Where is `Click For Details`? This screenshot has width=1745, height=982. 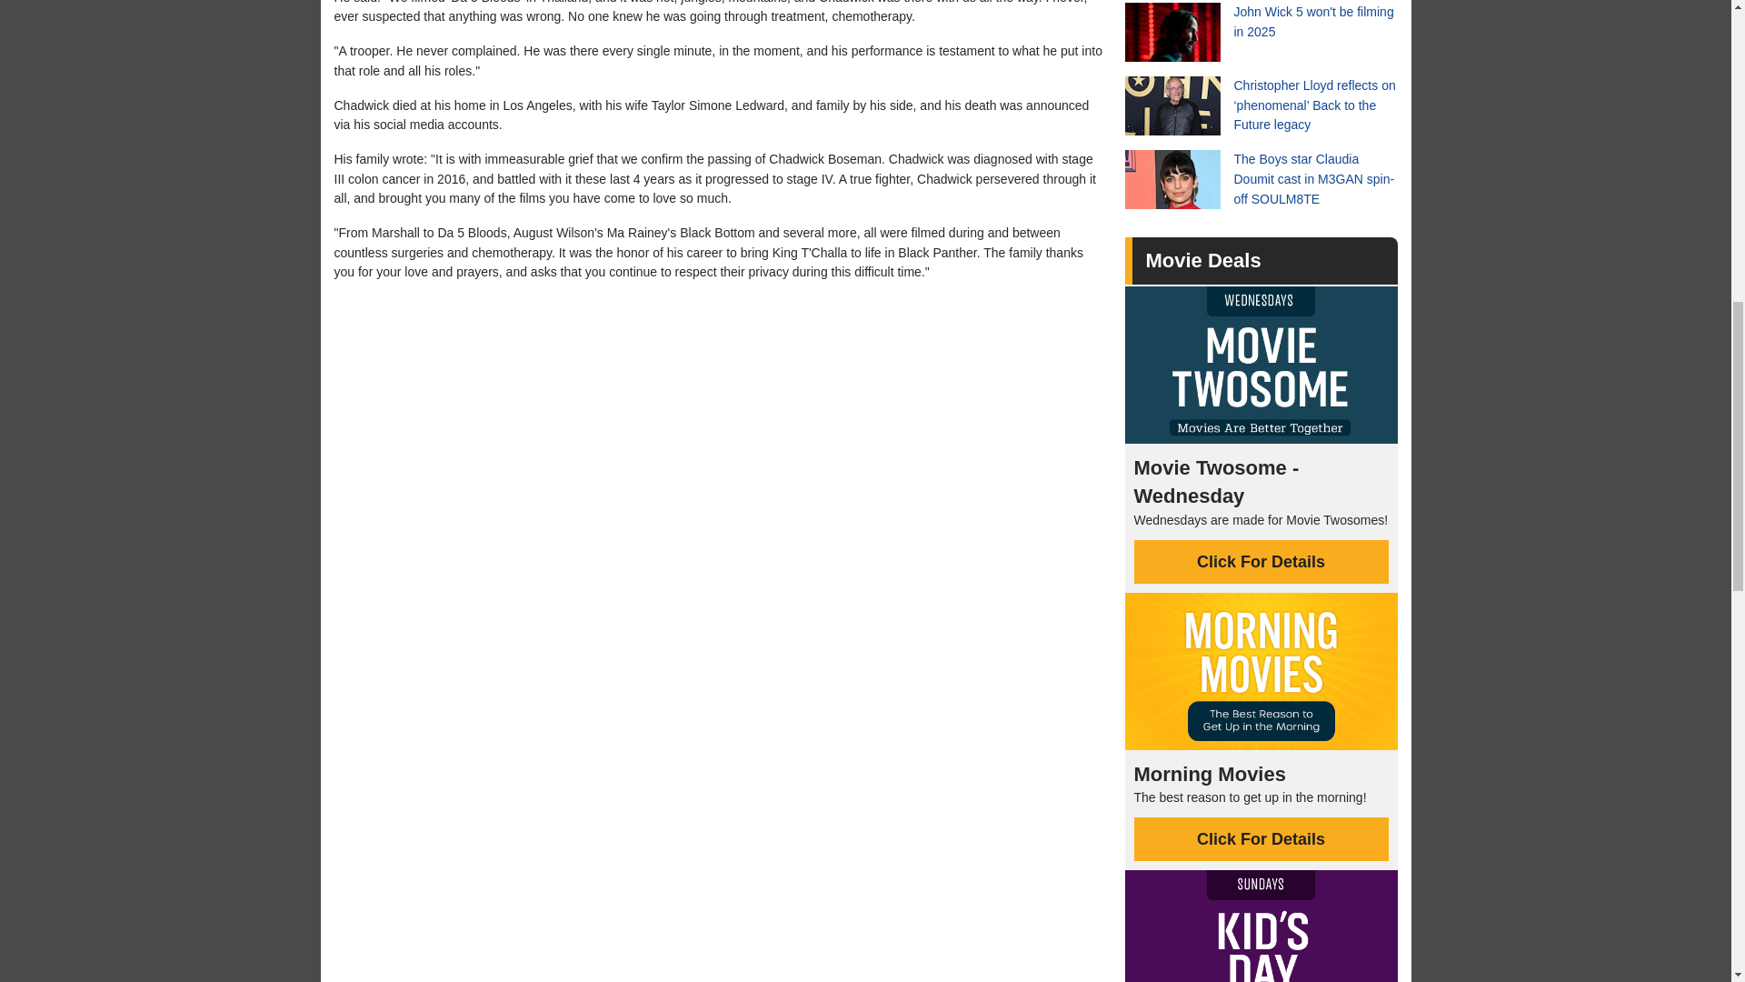
Click For Details is located at coordinates (1261, 838).